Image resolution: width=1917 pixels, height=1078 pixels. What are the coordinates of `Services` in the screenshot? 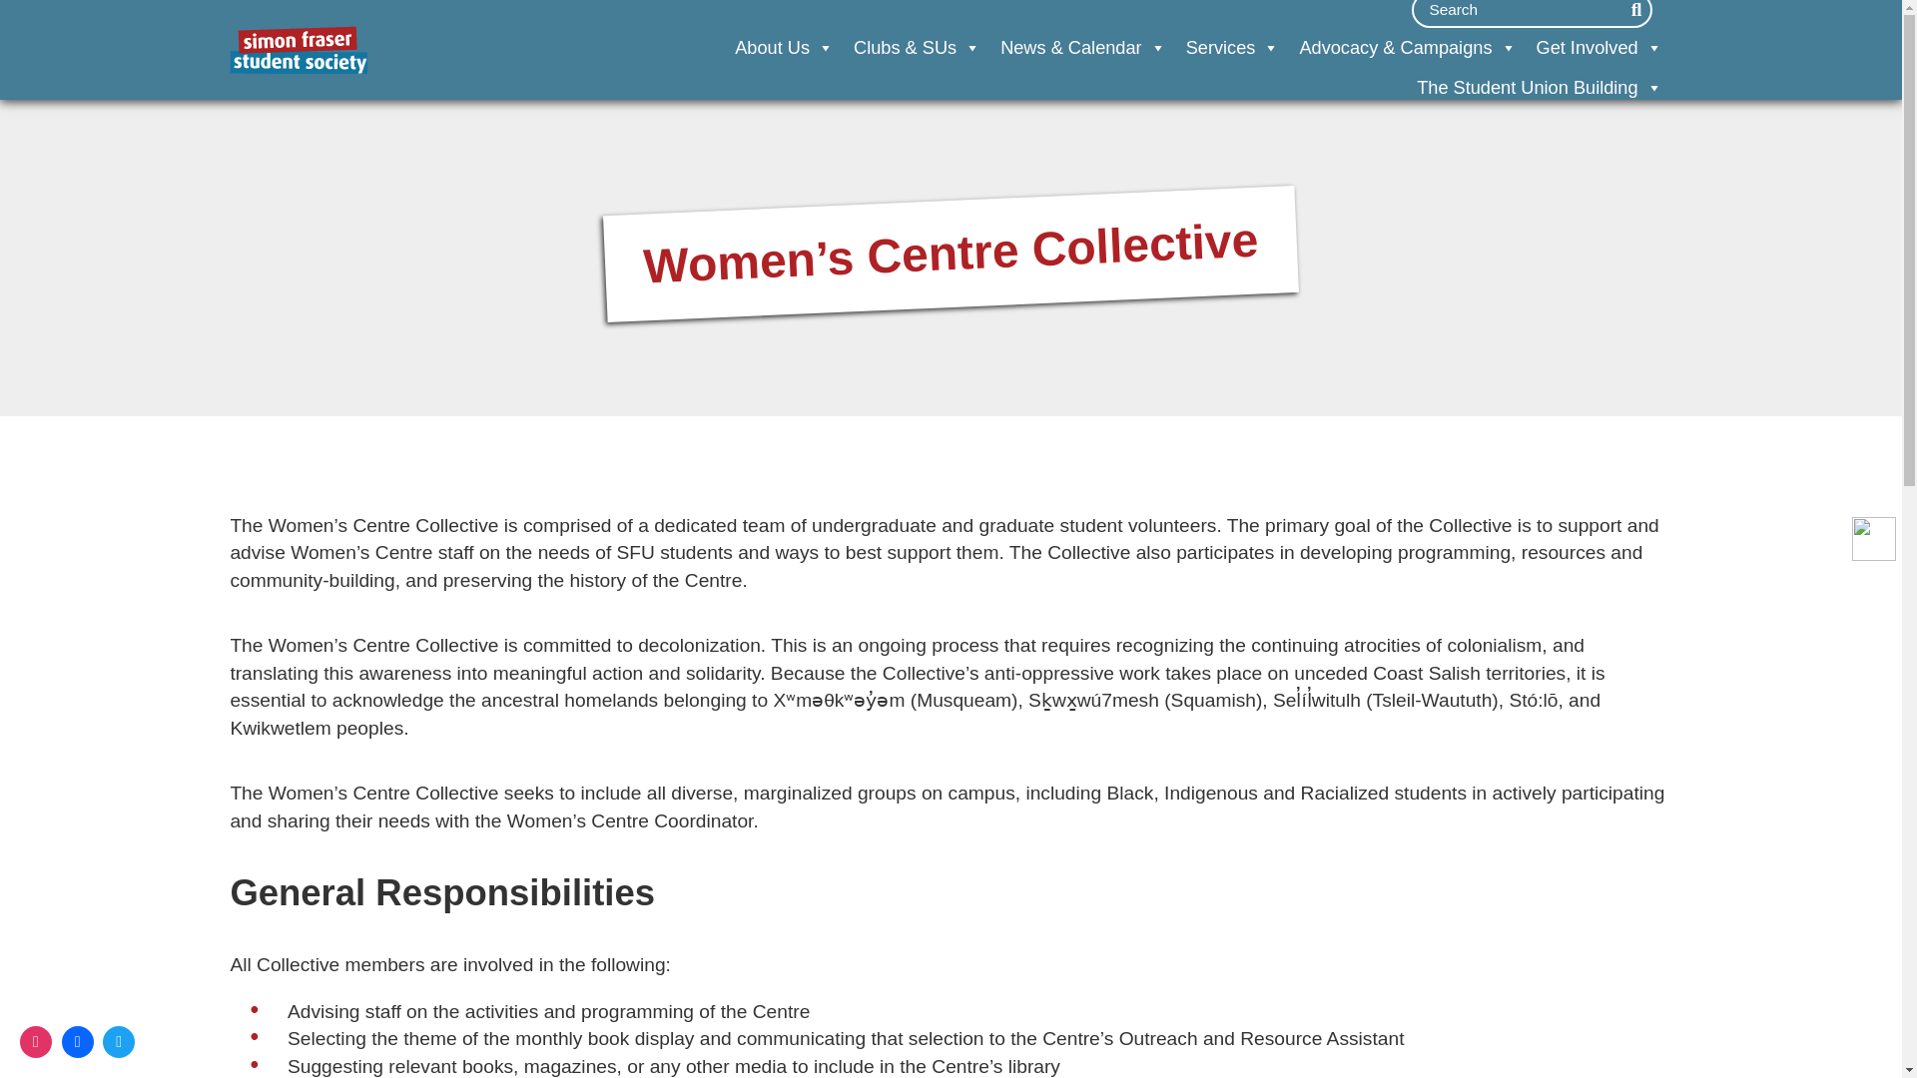 It's located at (1233, 48).